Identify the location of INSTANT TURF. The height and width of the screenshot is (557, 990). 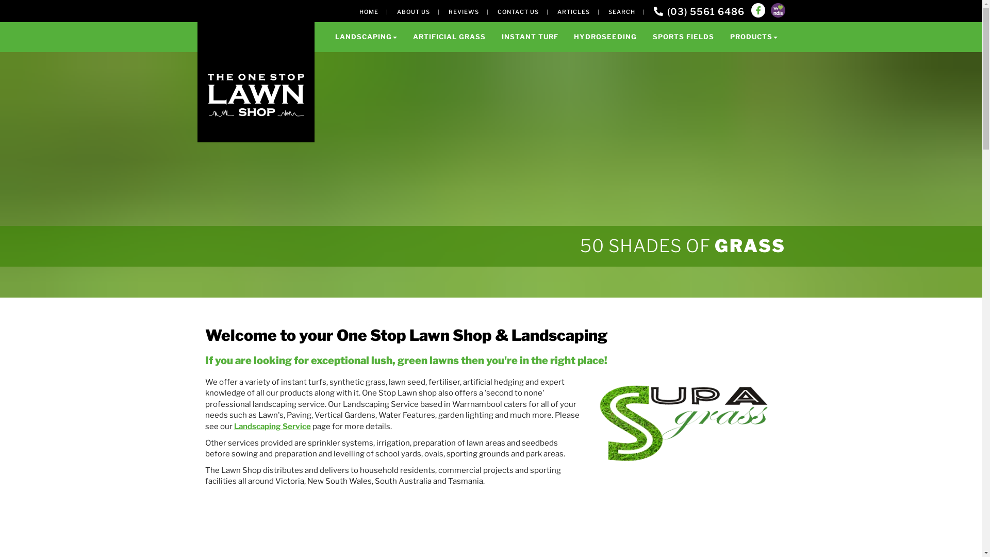
(530, 37).